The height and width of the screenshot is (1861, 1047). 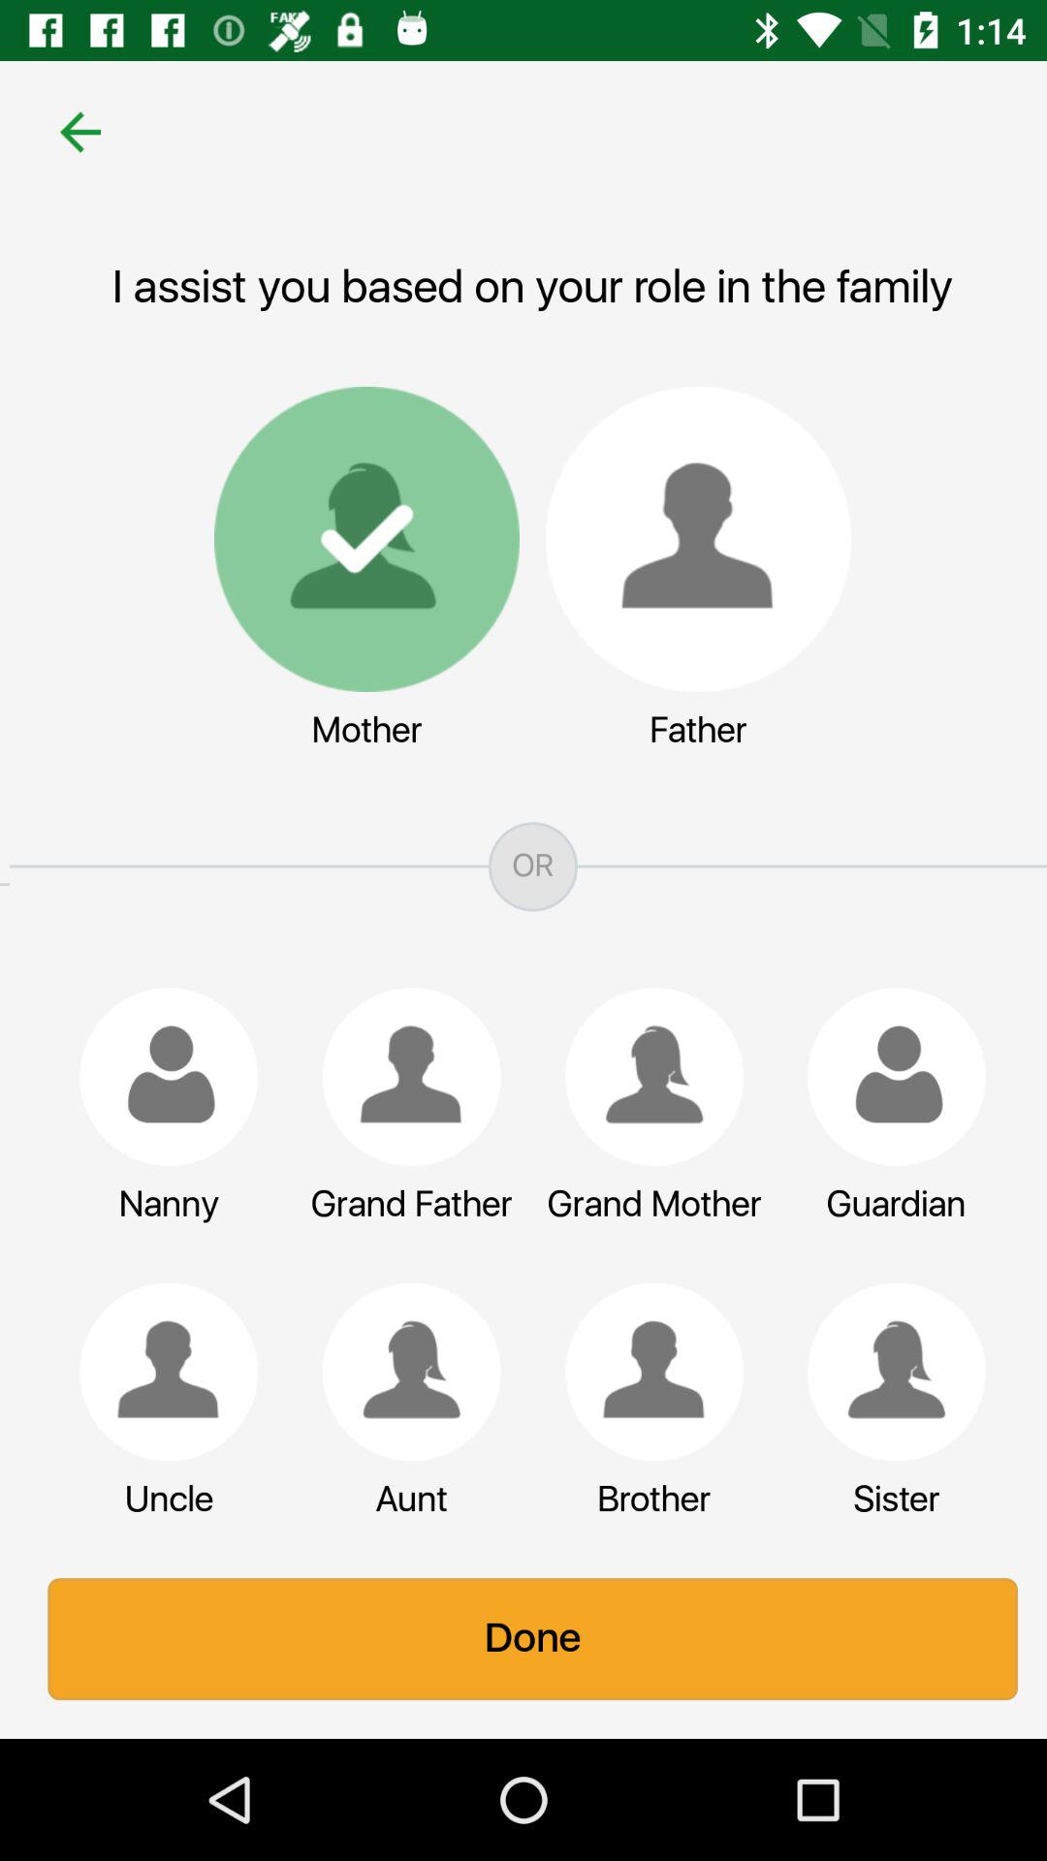 What do you see at coordinates (159, 1372) in the screenshot?
I see `launch the item above the uncle` at bounding box center [159, 1372].